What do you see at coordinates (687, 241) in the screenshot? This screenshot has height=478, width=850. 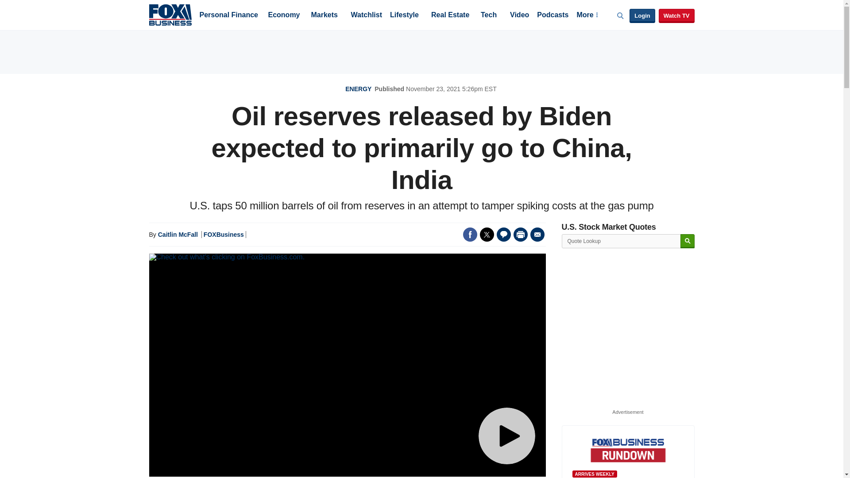 I see `Search` at bounding box center [687, 241].